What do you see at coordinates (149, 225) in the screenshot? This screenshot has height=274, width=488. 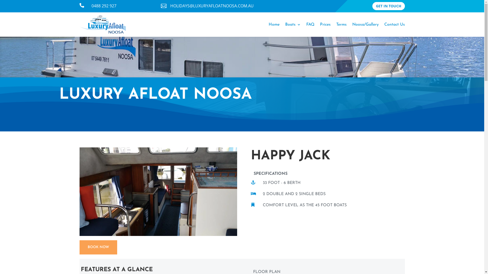 I see `6` at bounding box center [149, 225].